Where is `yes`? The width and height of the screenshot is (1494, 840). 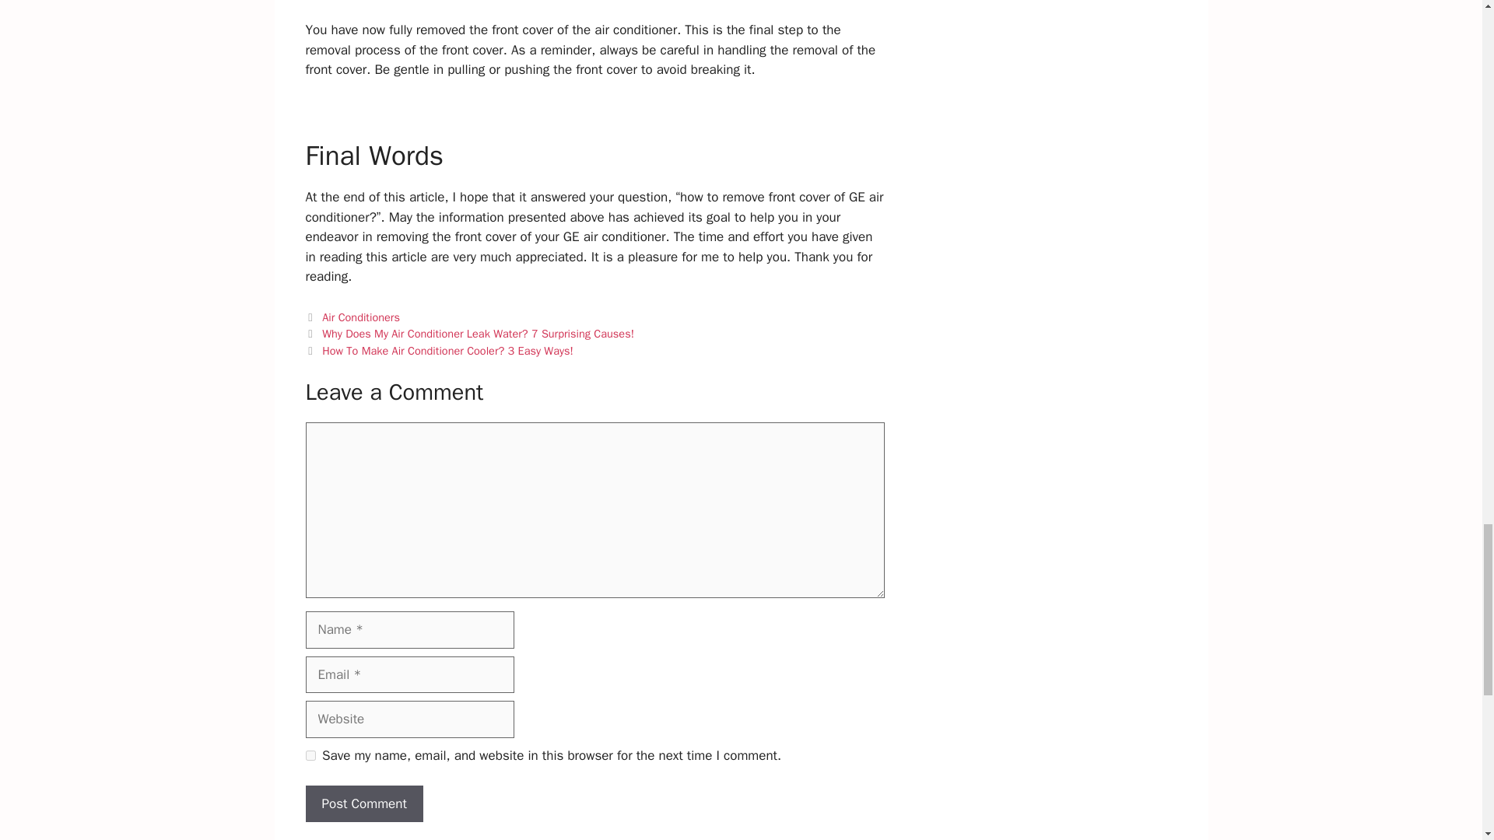
yes is located at coordinates (310, 756).